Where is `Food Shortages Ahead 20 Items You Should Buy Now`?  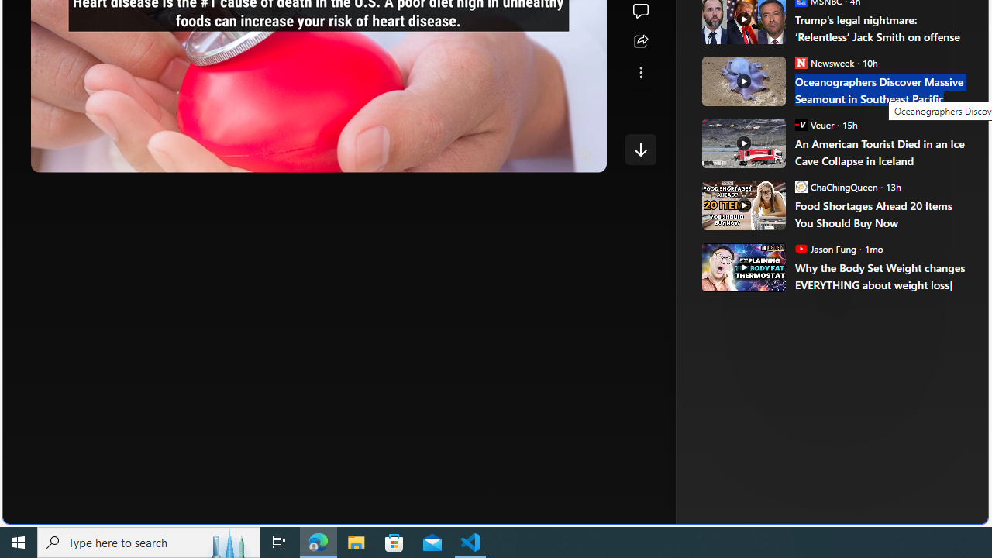 Food Shortages Ahead 20 Items You Should Buy Now is located at coordinates (880, 214).